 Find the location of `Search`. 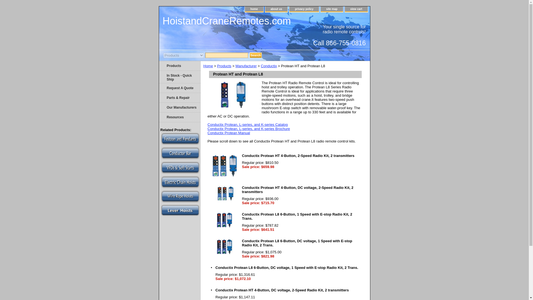

Search is located at coordinates (255, 55).